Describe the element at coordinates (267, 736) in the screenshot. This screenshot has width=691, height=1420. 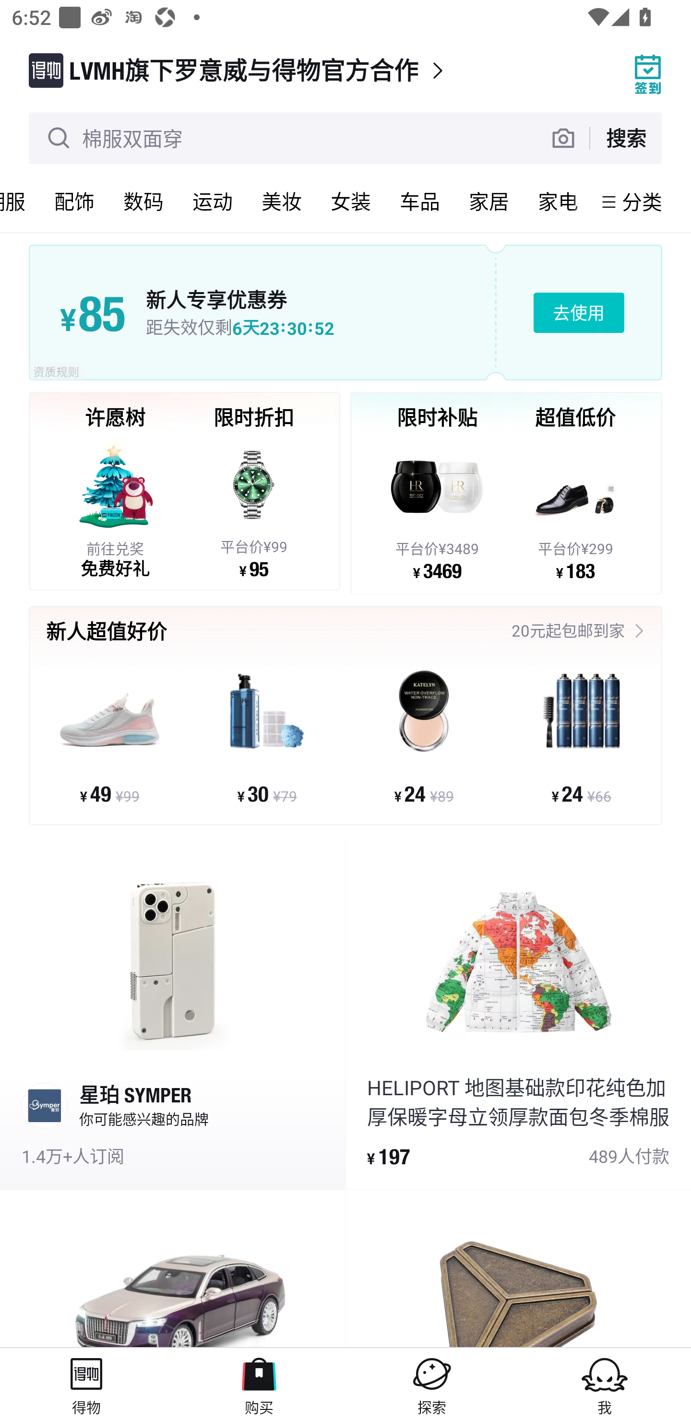
I see `¥ 30 ¥79` at that location.